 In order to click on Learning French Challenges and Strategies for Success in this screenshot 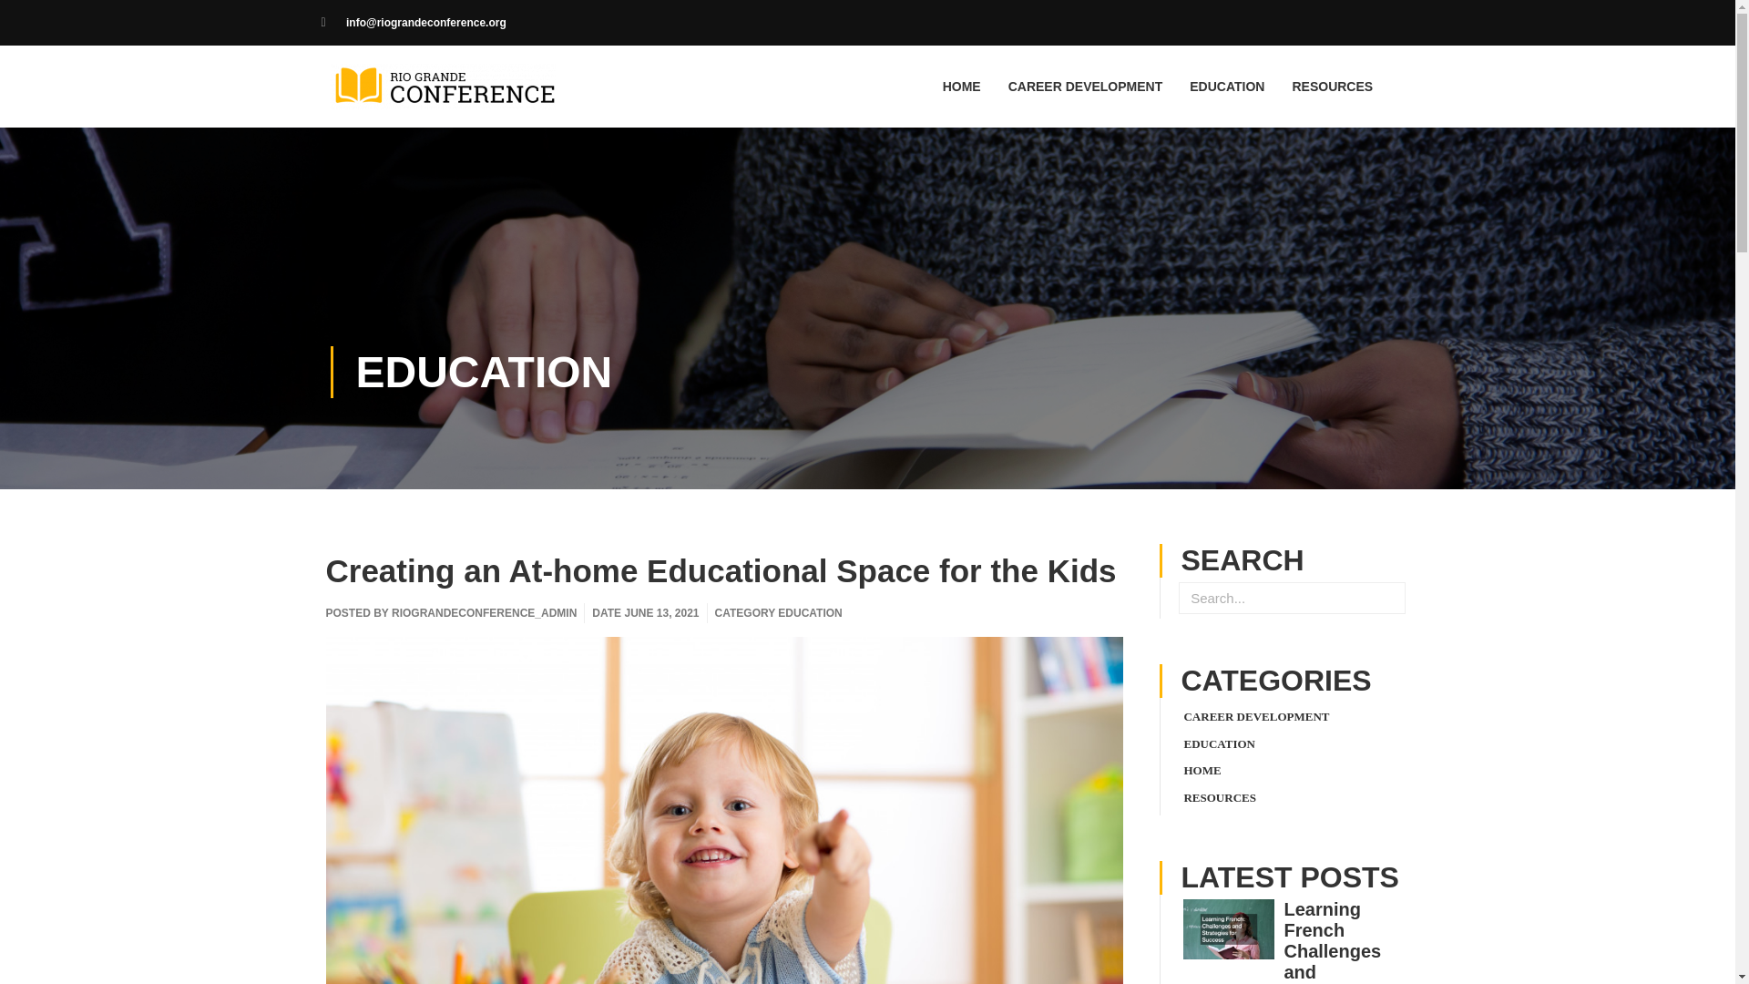, I will do `click(1342, 942)`.